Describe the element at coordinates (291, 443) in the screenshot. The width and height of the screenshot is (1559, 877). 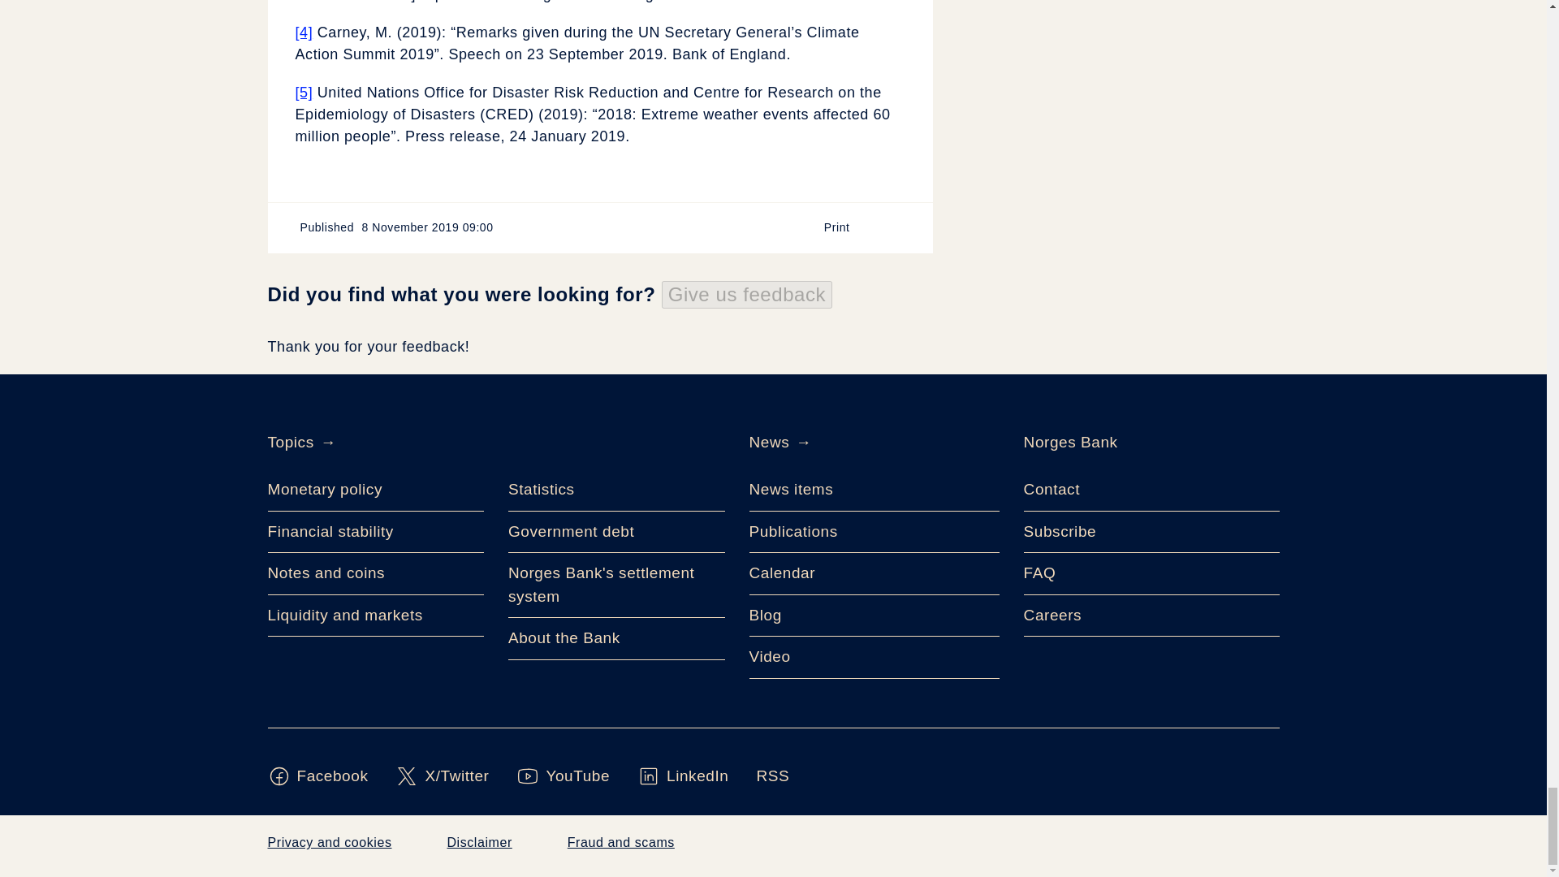
I see `Topics` at that location.